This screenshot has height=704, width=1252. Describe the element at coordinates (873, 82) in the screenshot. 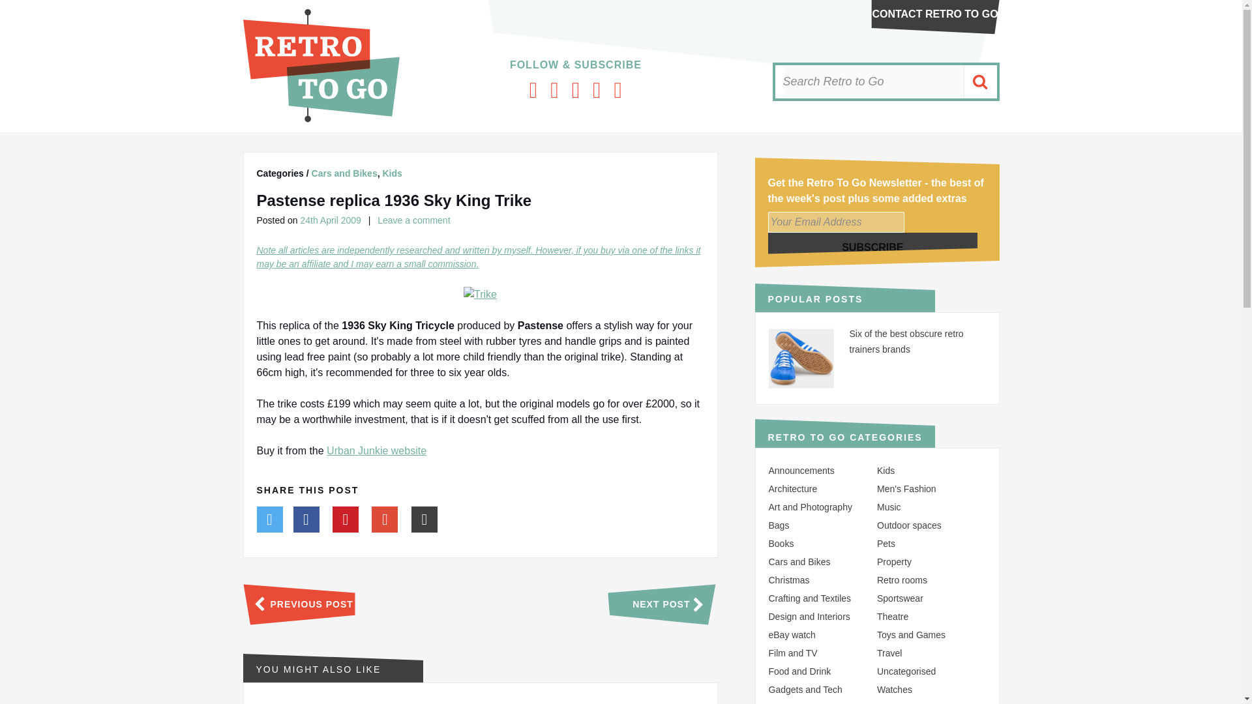

I see `Search Retro to Go` at that location.